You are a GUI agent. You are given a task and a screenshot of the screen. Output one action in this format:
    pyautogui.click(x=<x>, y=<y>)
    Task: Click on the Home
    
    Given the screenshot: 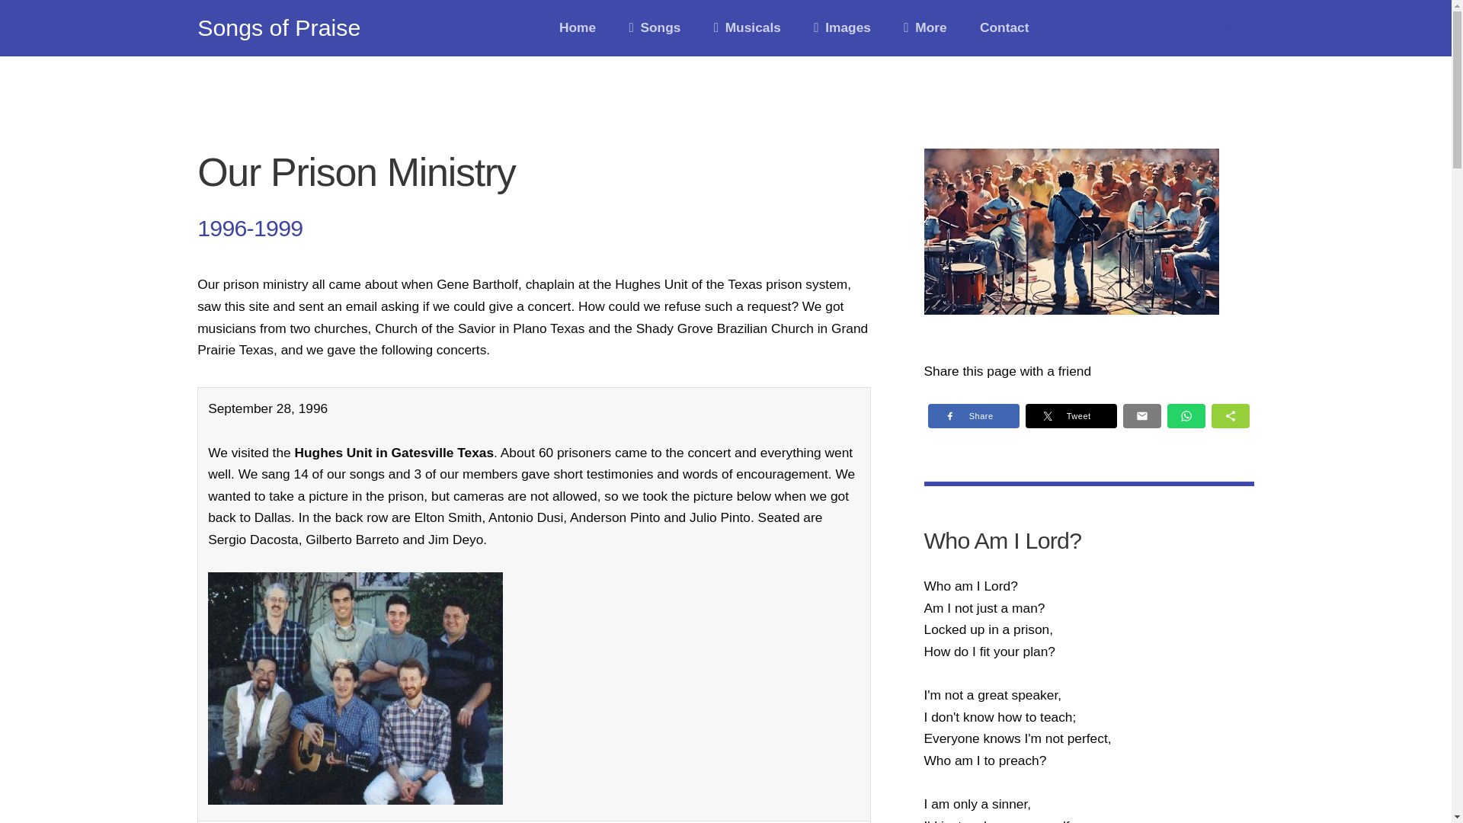 What is the action you would take?
    pyautogui.click(x=578, y=27)
    